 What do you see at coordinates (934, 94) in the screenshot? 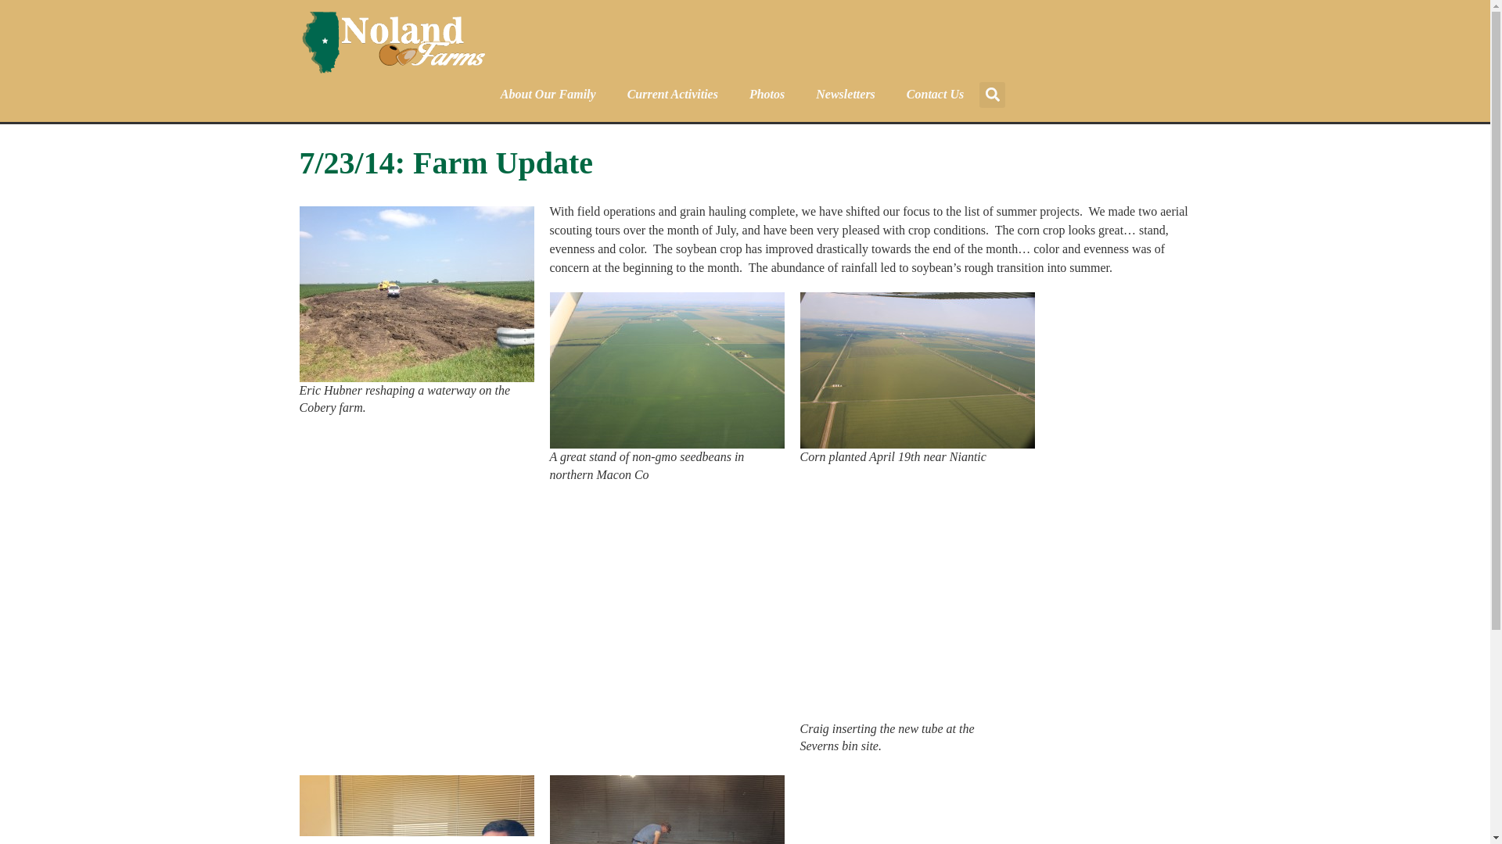
I see `Contact Us` at bounding box center [934, 94].